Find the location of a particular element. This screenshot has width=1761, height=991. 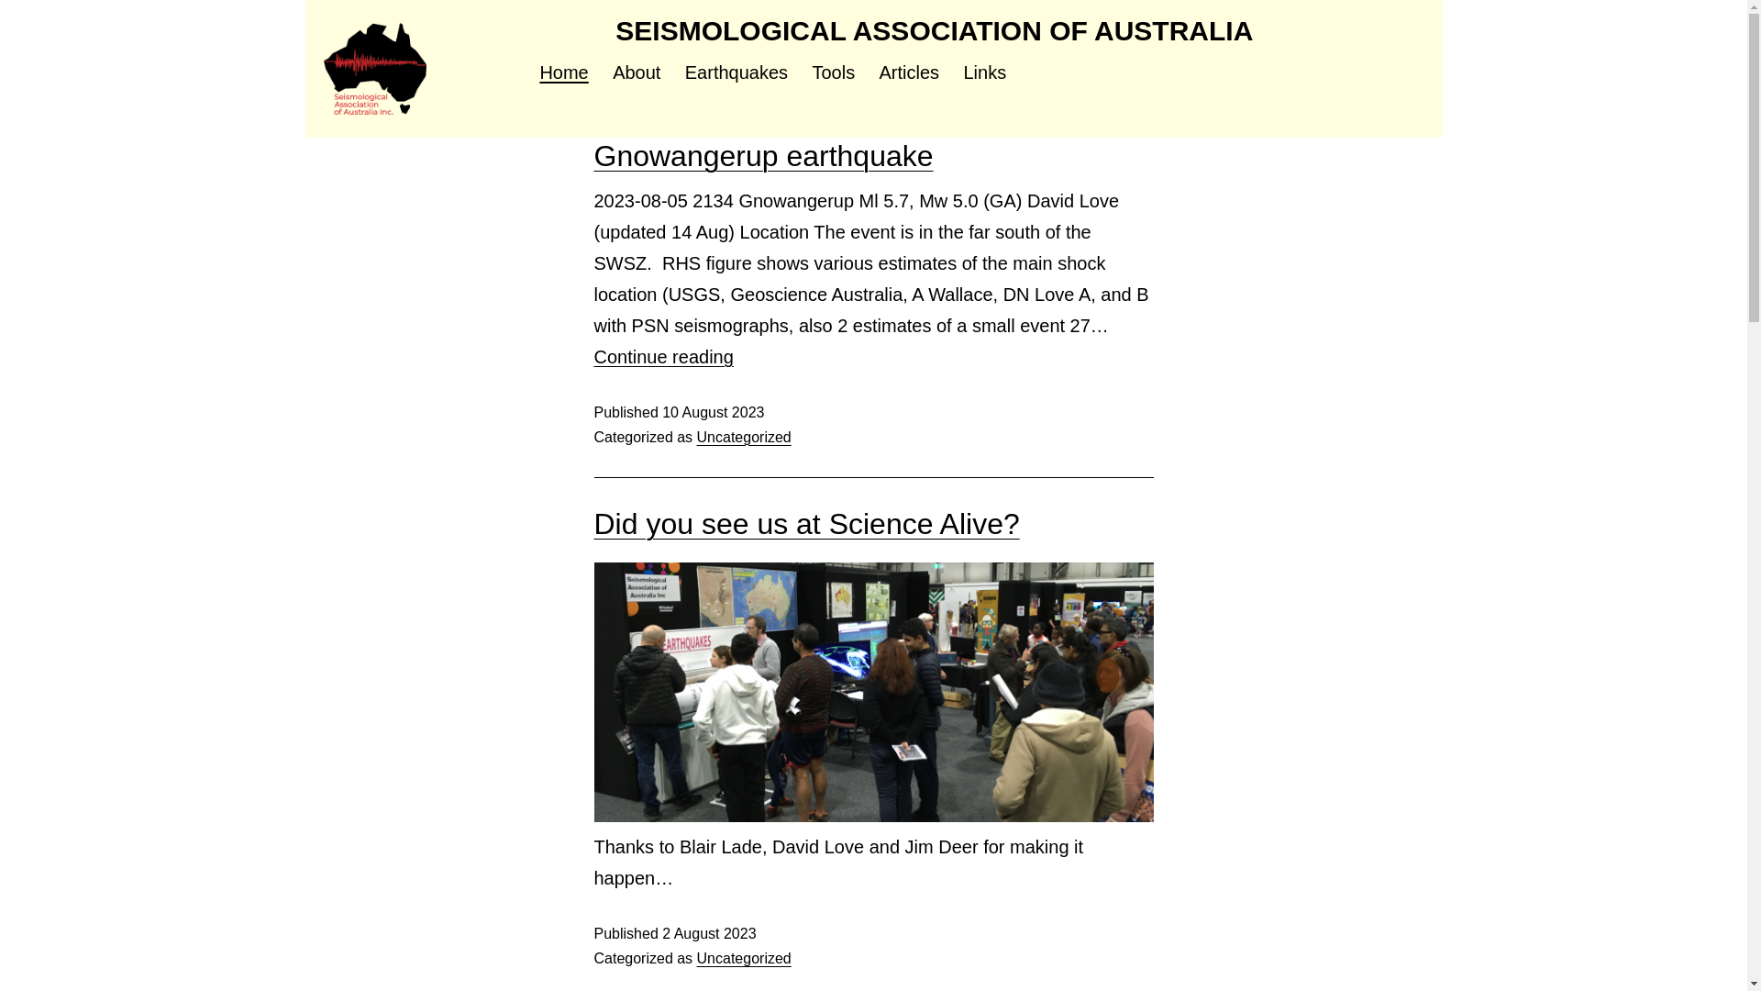

Links is located at coordinates (985, 73).